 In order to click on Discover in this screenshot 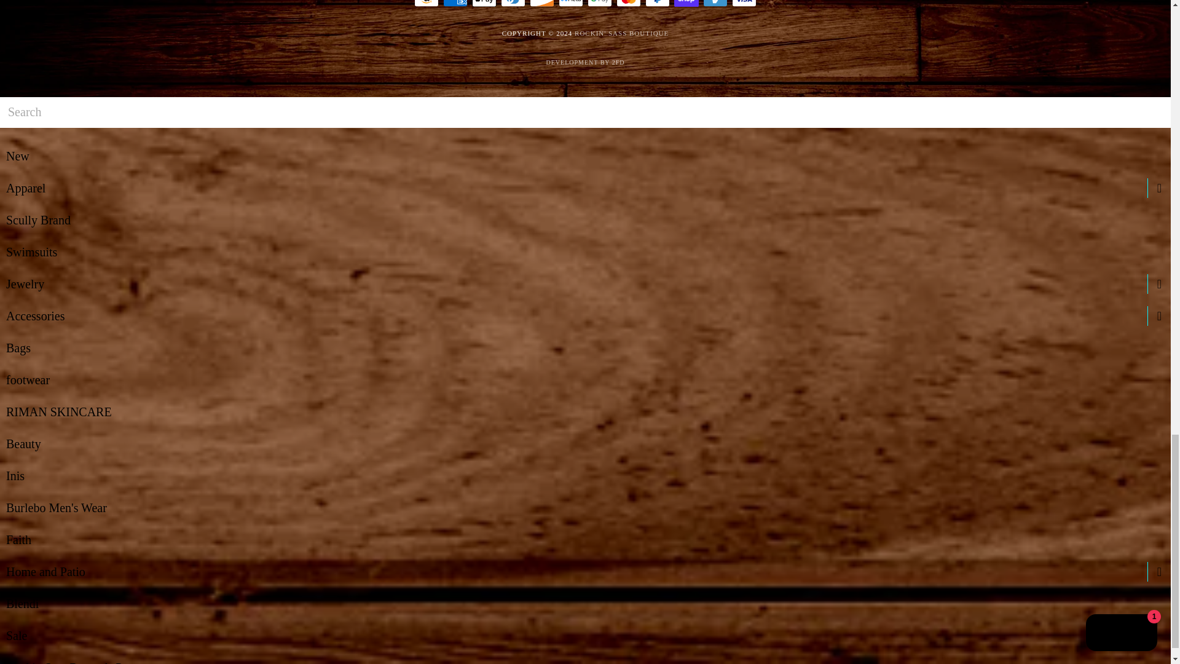, I will do `click(542, 3)`.